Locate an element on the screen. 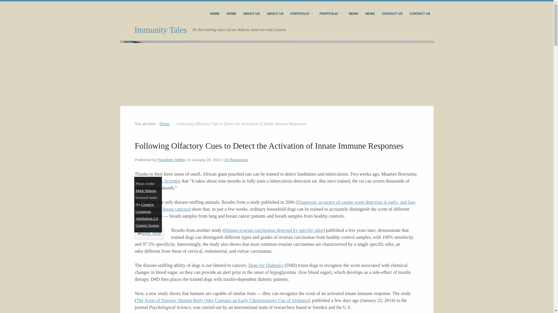 The image size is (558, 313). NEWS is located at coordinates (370, 13).